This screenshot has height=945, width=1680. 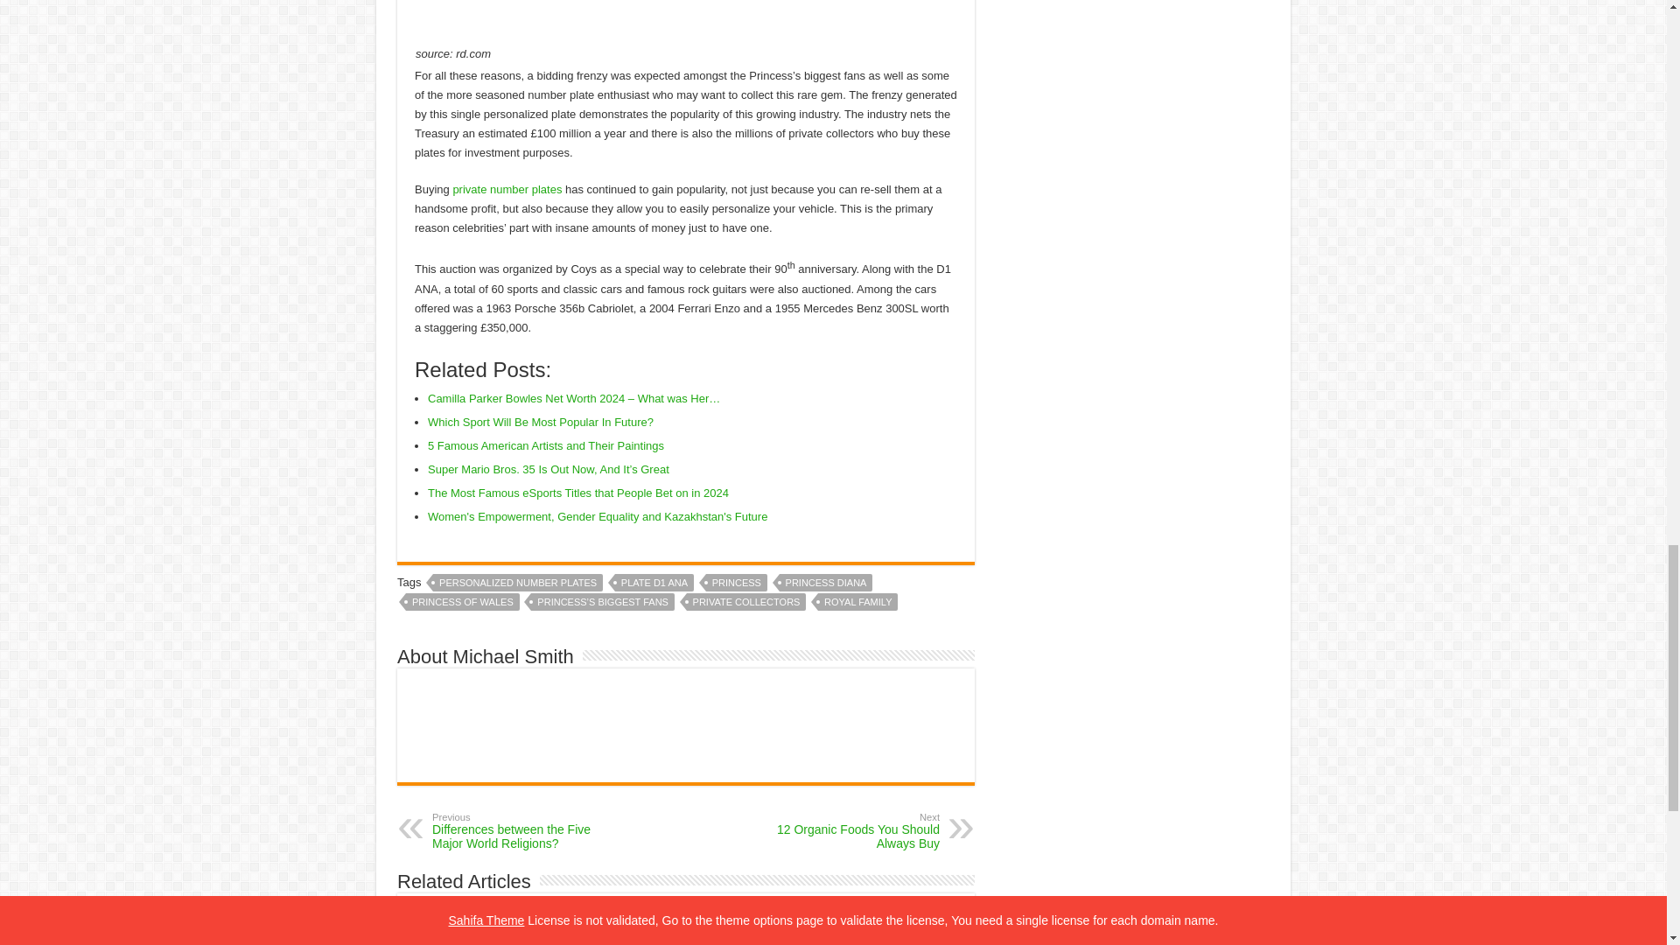 I want to click on The Most Famous eSports Titles that People Bet on in 2024, so click(x=578, y=493).